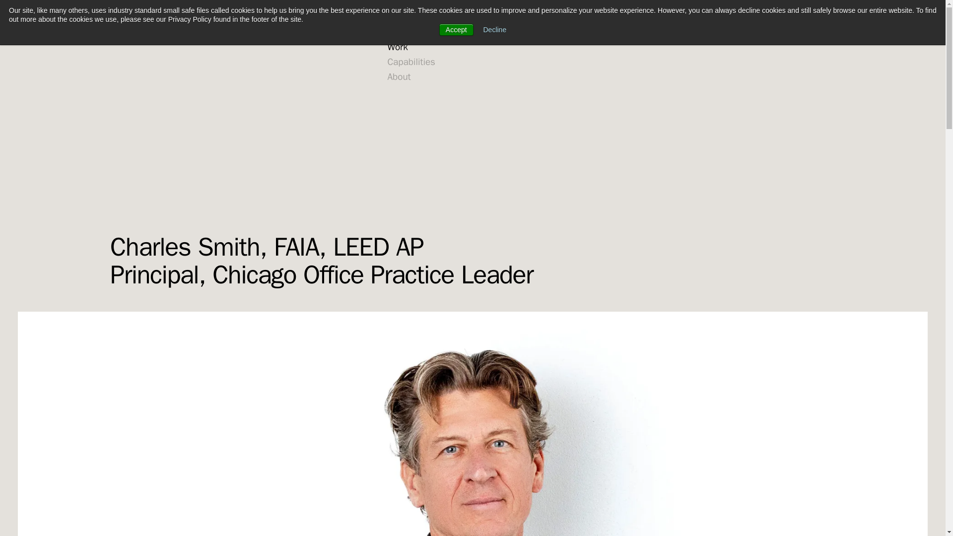 Image resolution: width=953 pixels, height=536 pixels. I want to click on Contact, so click(744, 17).